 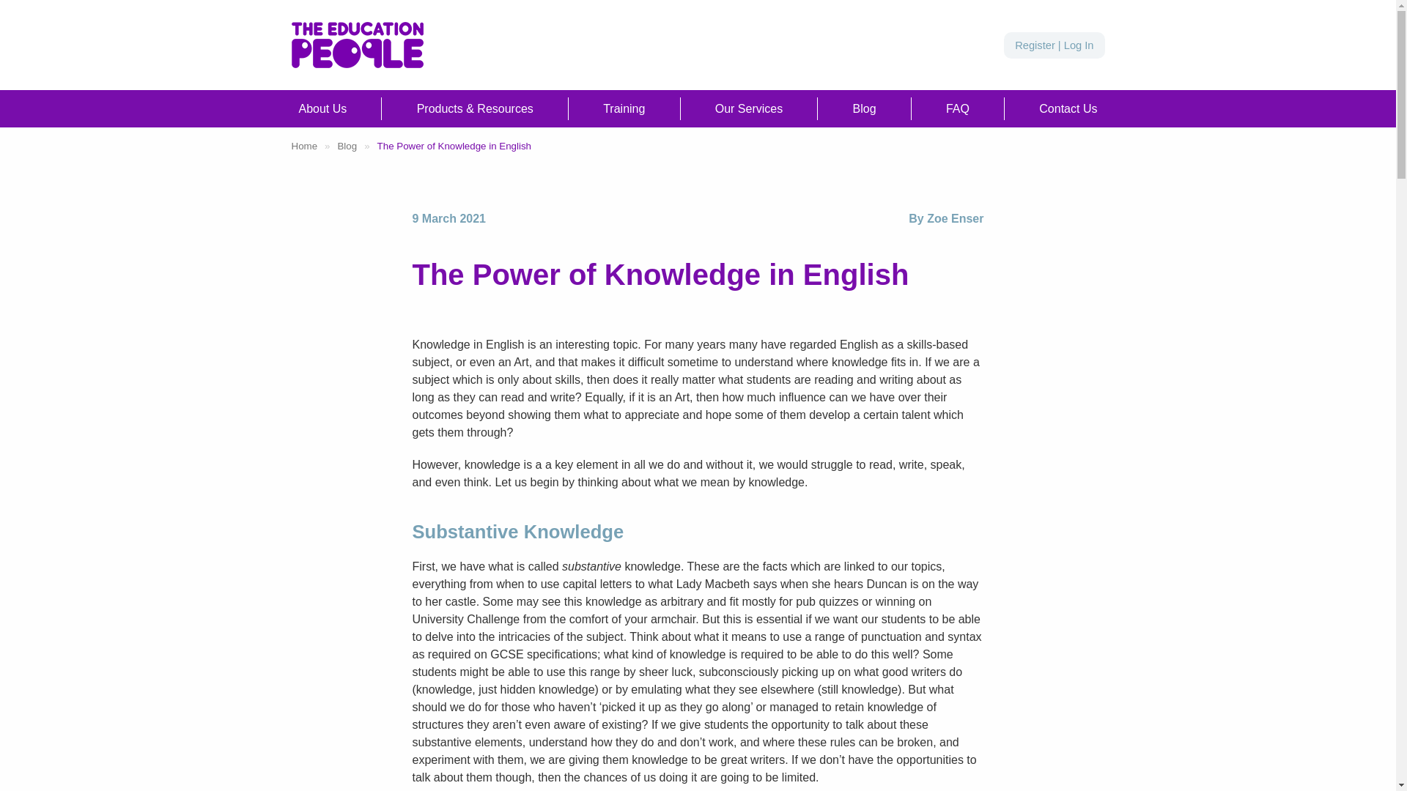 What do you see at coordinates (322, 108) in the screenshot?
I see `About Us` at bounding box center [322, 108].